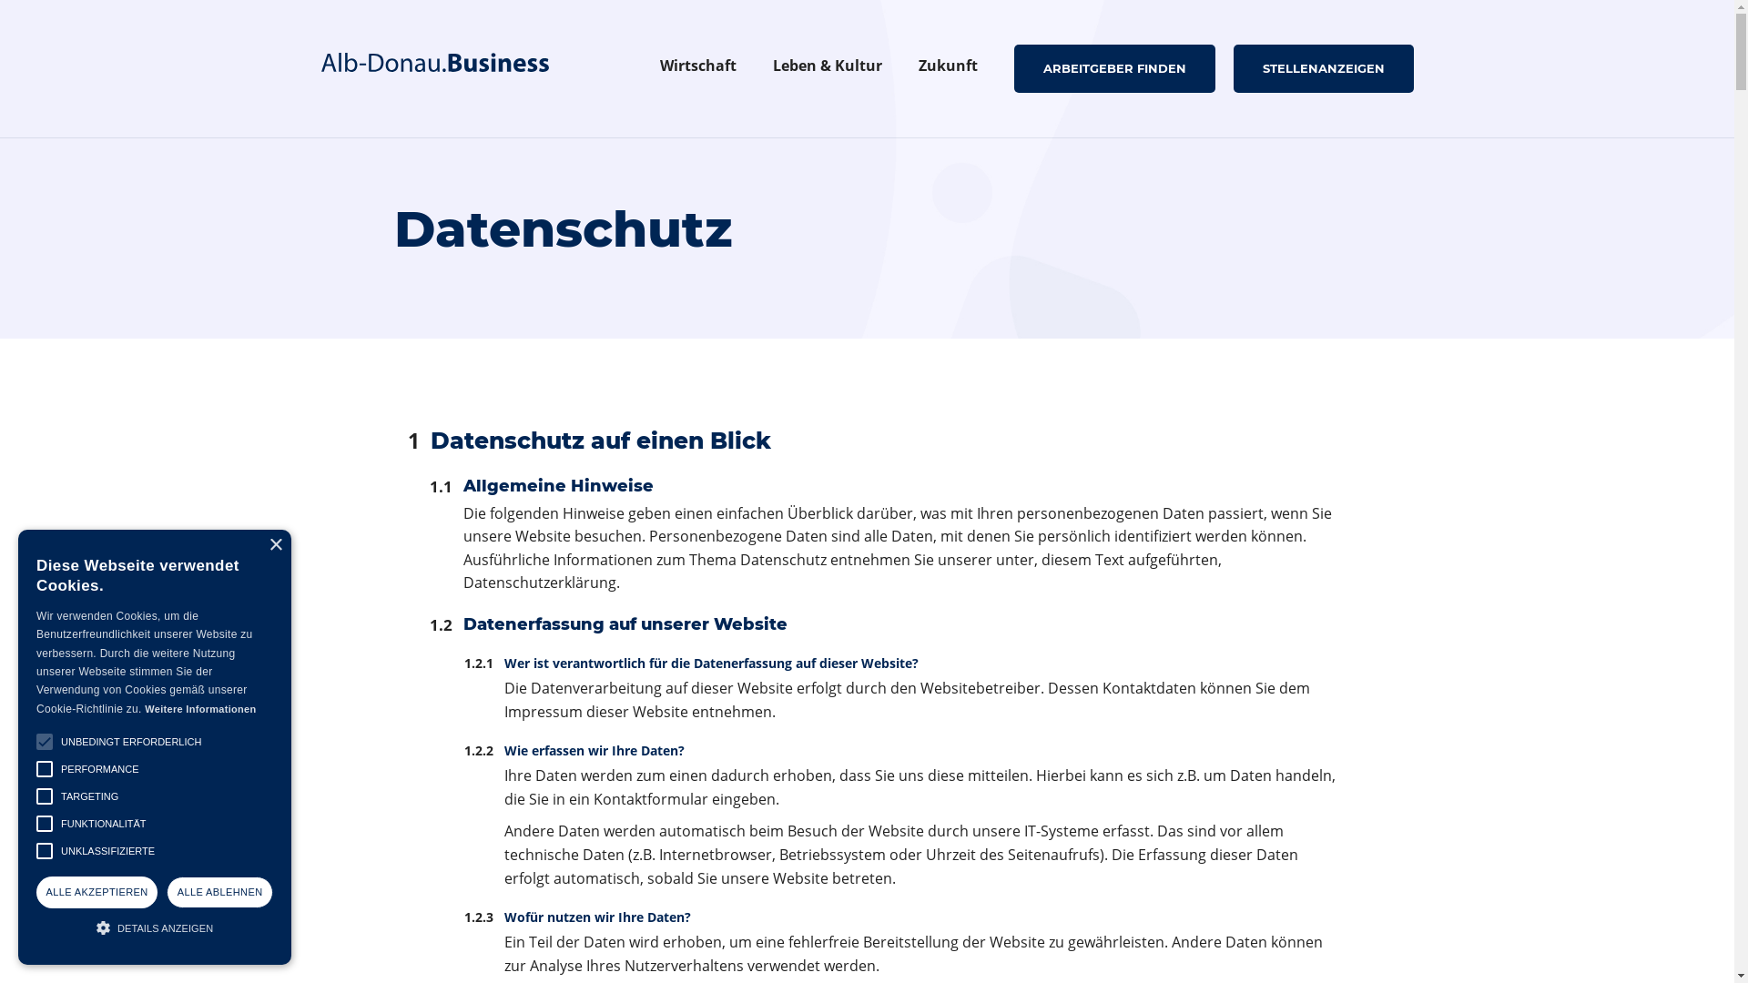 The image size is (1748, 983). What do you see at coordinates (827, 69) in the screenshot?
I see `Leben & Kultur` at bounding box center [827, 69].